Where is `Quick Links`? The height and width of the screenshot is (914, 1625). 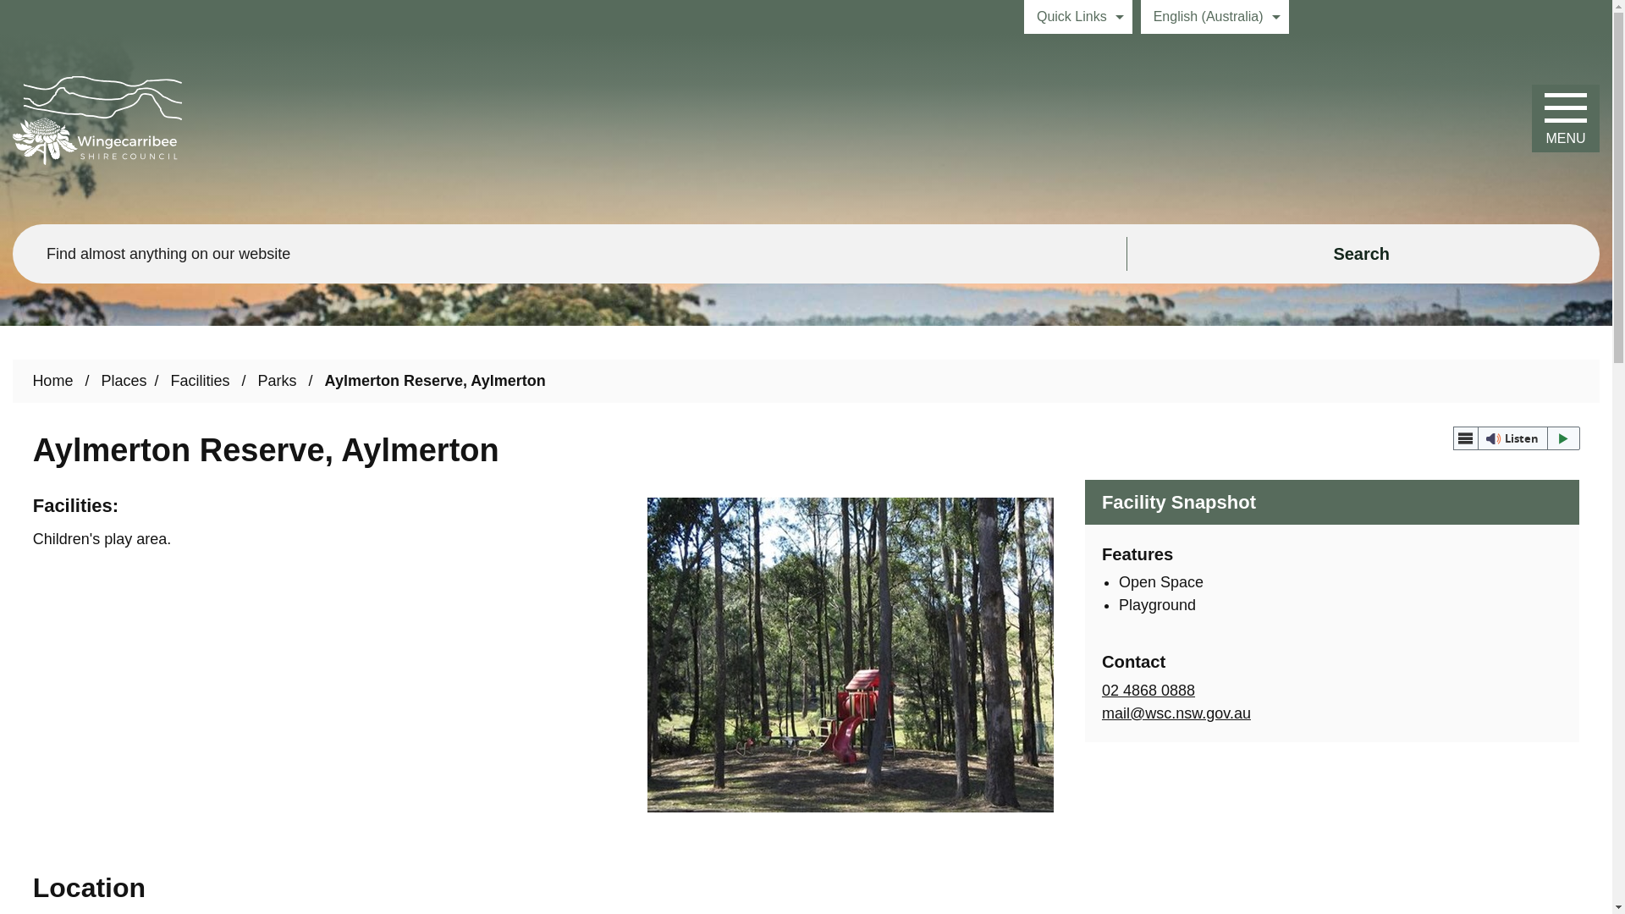
Quick Links is located at coordinates (1078, 17).